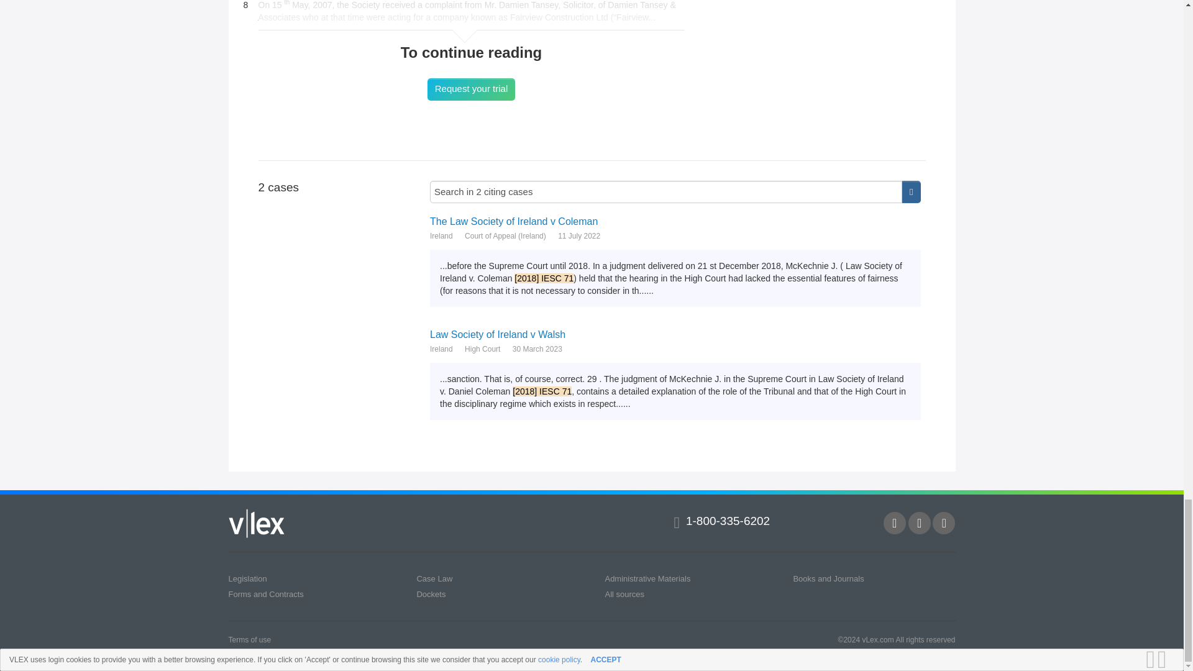 The width and height of the screenshot is (1193, 671). What do you see at coordinates (675, 221) in the screenshot?
I see `The Law Society of Ireland v Coleman` at bounding box center [675, 221].